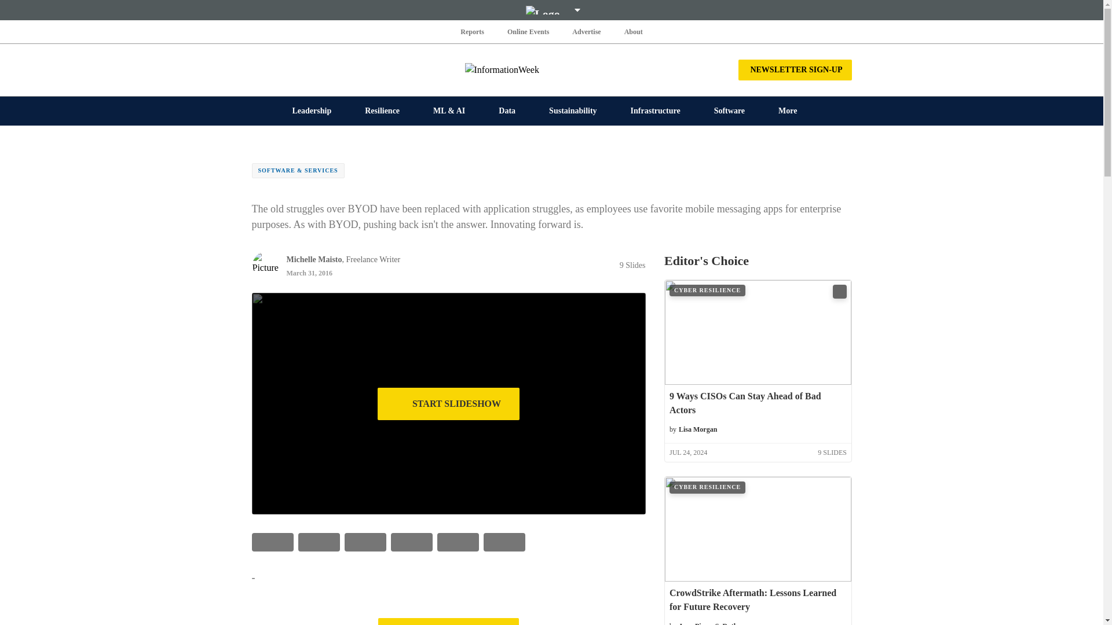  I want to click on Reports, so click(473, 31).